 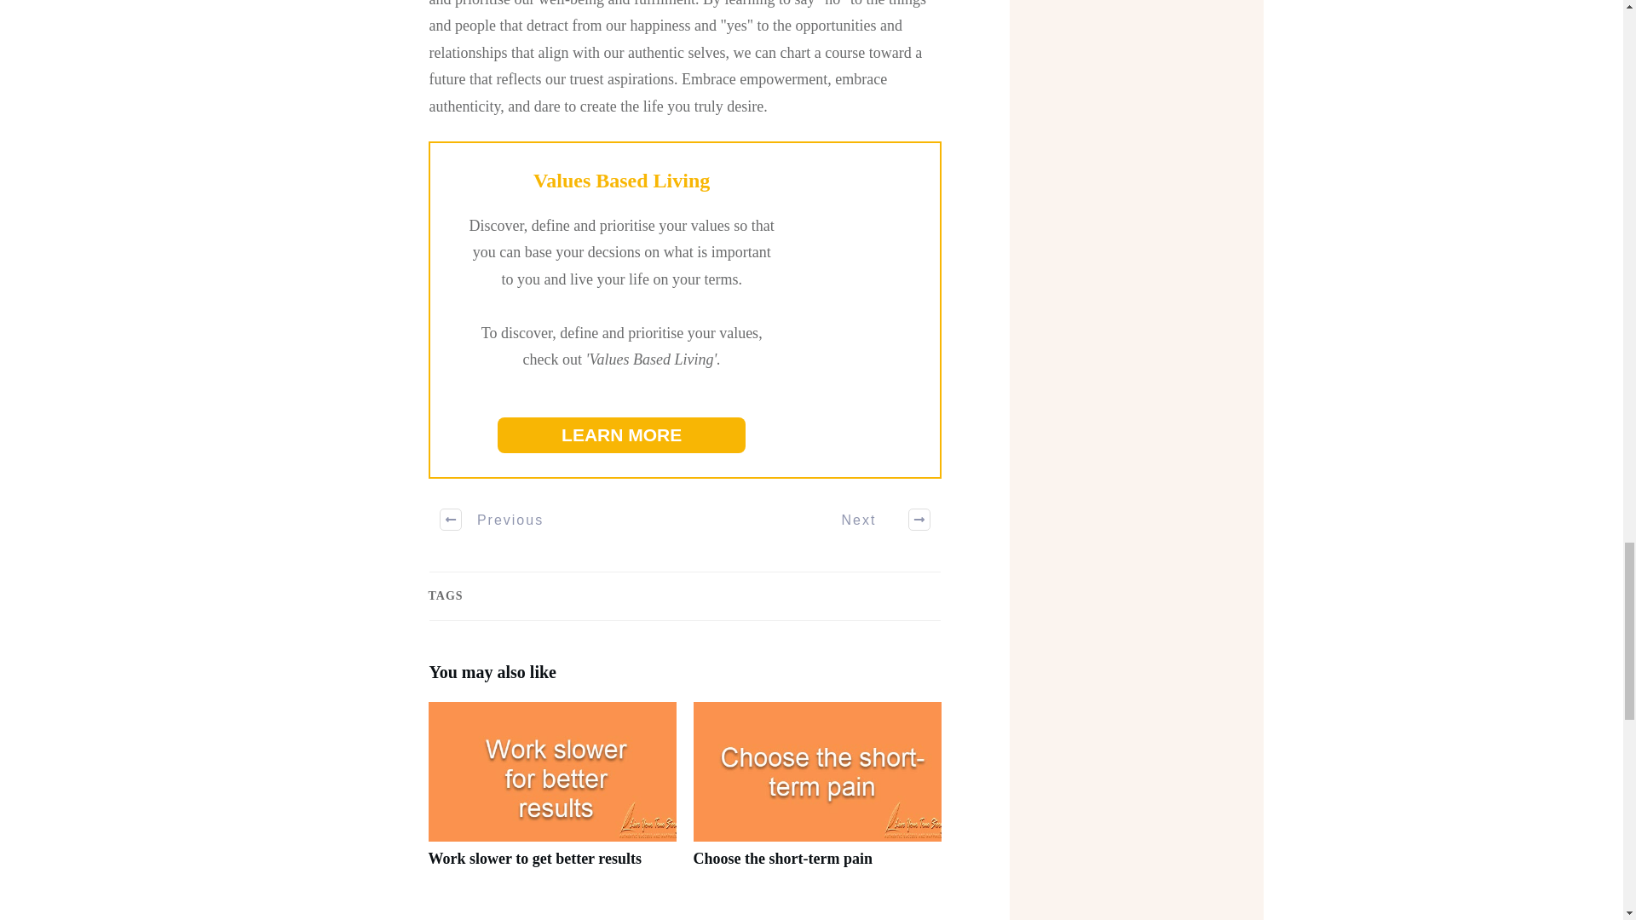 What do you see at coordinates (818, 794) in the screenshot?
I see `Choose the short-term pain` at bounding box center [818, 794].